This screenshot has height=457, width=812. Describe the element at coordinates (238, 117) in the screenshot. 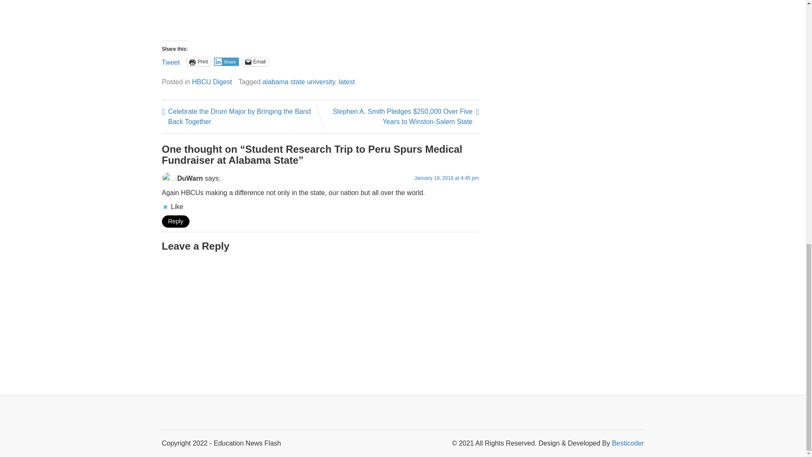

I see `Celebrate the Drum Major by Bringing the Band Back Together` at that location.